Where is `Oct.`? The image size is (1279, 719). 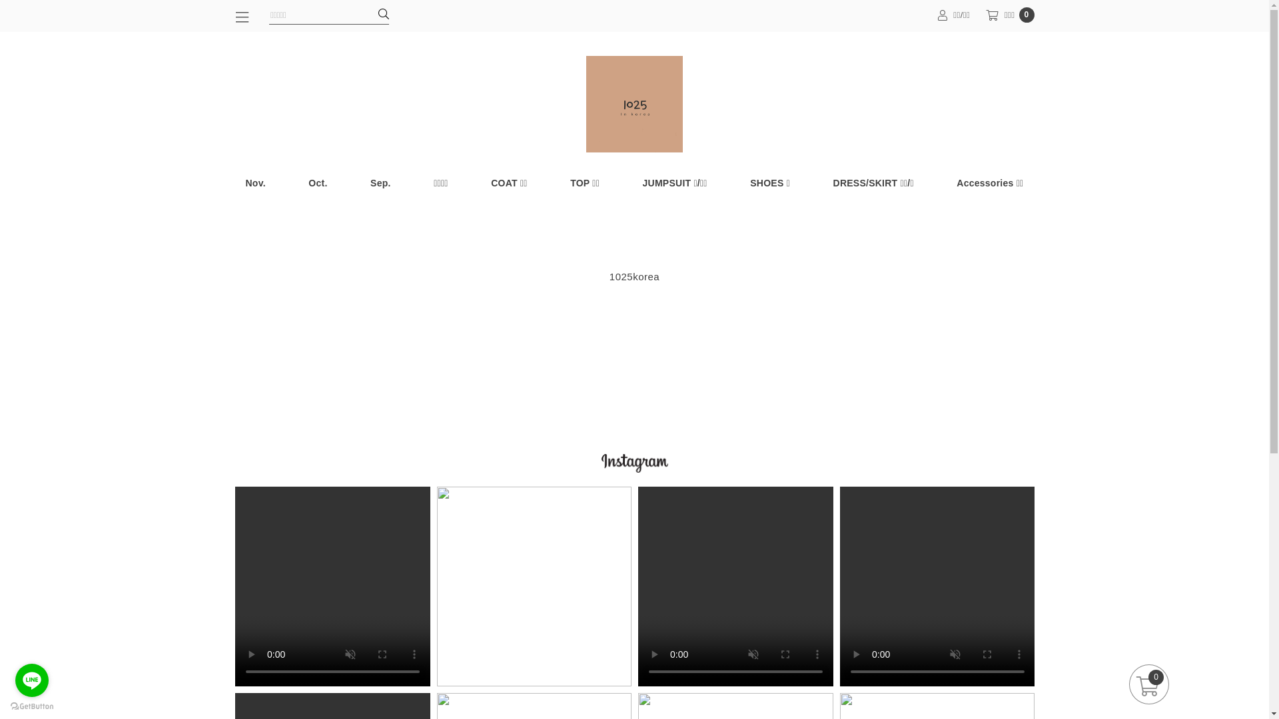 Oct. is located at coordinates (317, 184).